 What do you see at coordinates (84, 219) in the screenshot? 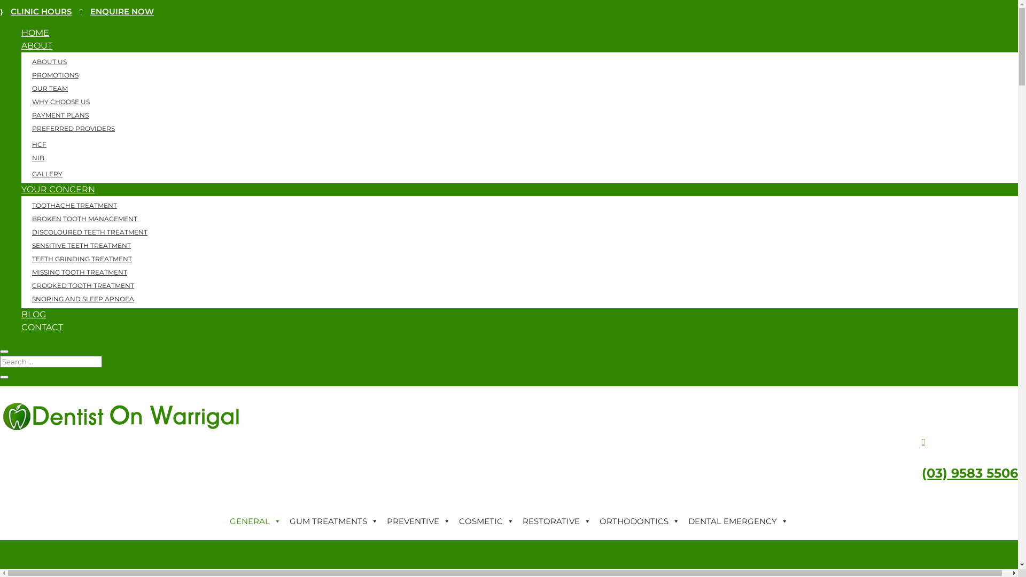
I see `BROKEN TOOTH MANAGEMENT` at bounding box center [84, 219].